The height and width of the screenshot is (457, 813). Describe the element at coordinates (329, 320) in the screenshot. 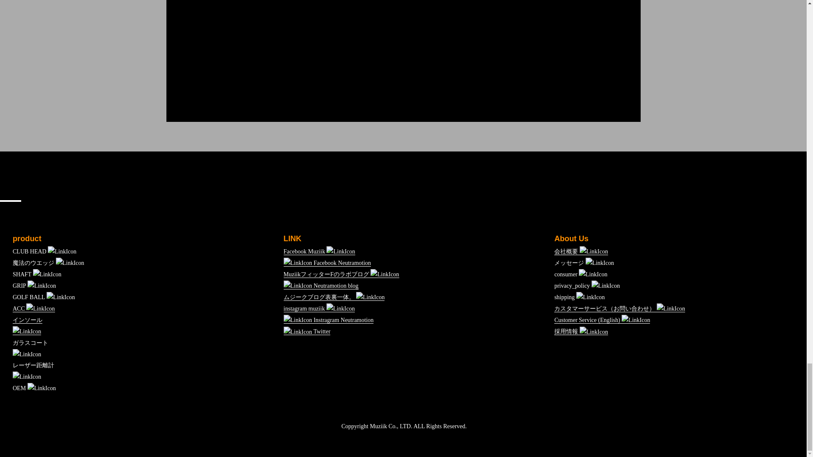

I see `Instragram Neutramotion` at that location.